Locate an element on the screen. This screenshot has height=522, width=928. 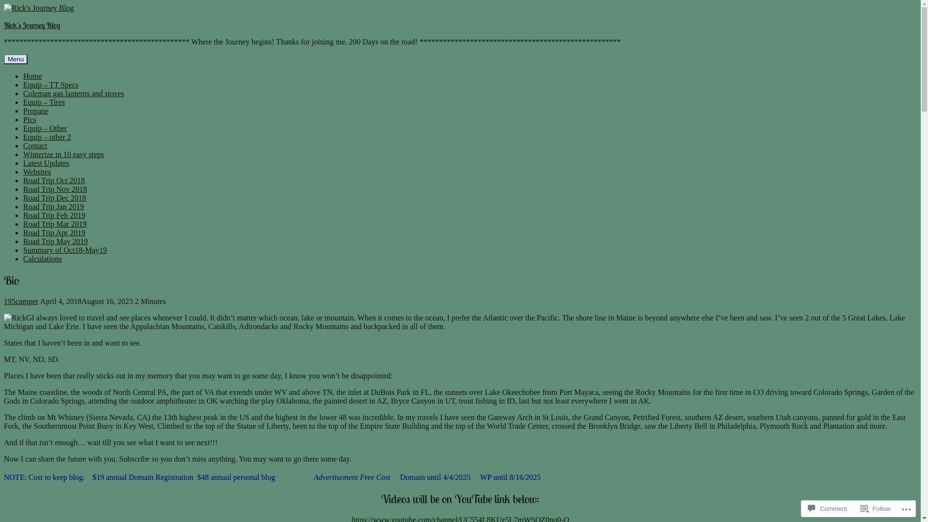
Road Trip Nov 2018 is located at coordinates (55, 189).